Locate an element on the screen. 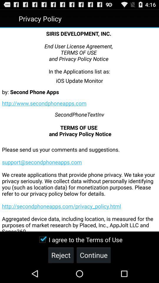 This screenshot has height=283, width=159. press icon below the by second phone item is located at coordinates (44, 103).